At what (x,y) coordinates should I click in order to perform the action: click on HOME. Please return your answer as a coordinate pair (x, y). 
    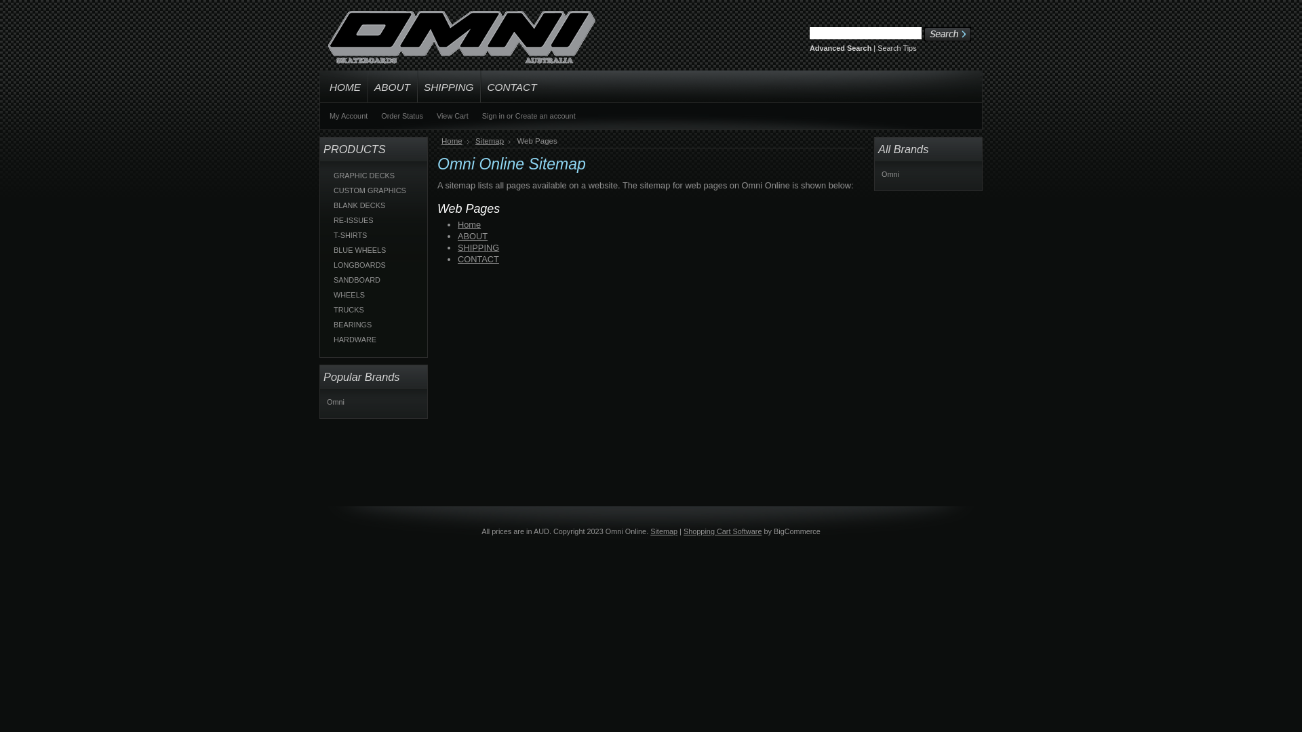
    Looking at the image, I should click on (343, 87).